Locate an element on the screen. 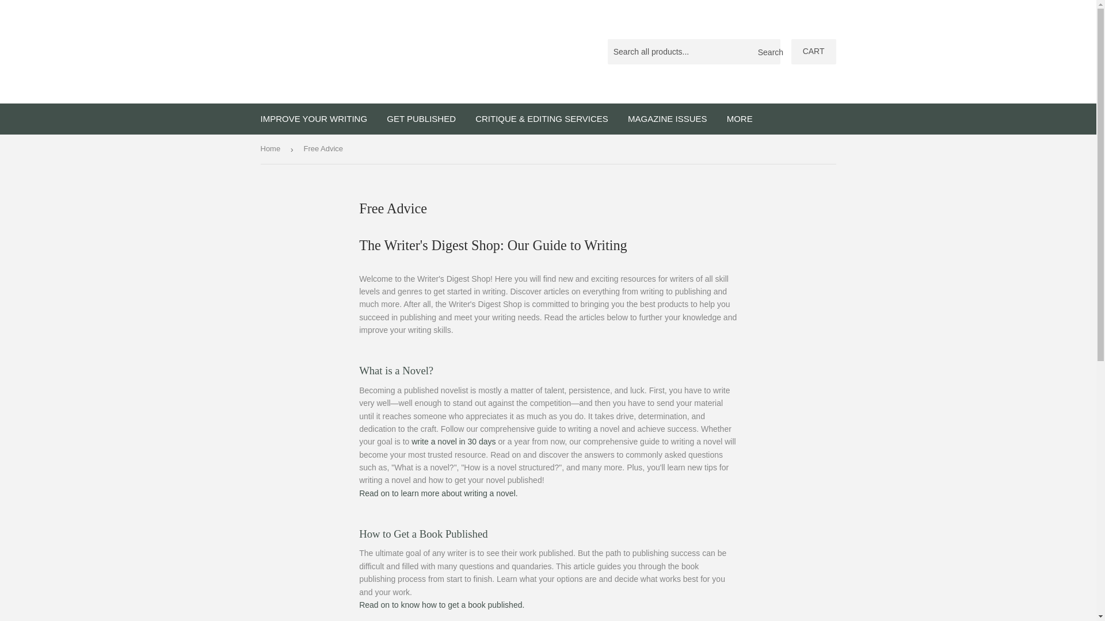 The height and width of the screenshot is (621, 1105). Here are some options for getting your book published is located at coordinates (423, 534).